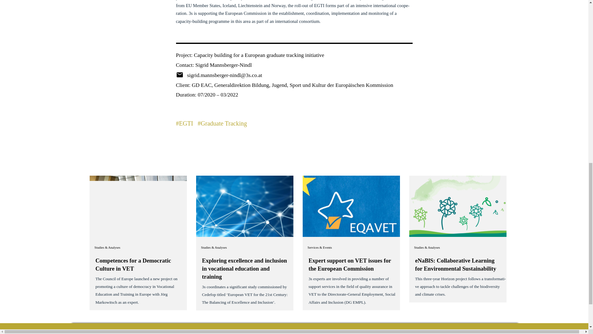 This screenshot has height=334, width=593. What do you see at coordinates (186, 123) in the screenshot?
I see `EGTI` at bounding box center [186, 123].